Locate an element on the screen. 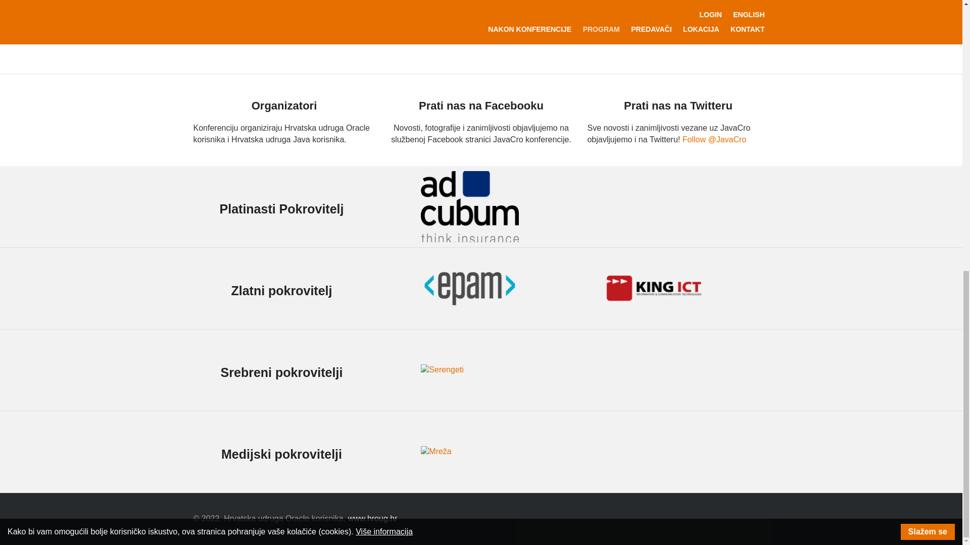 The width and height of the screenshot is (970, 545). Adcubum is located at coordinates (469, 206).